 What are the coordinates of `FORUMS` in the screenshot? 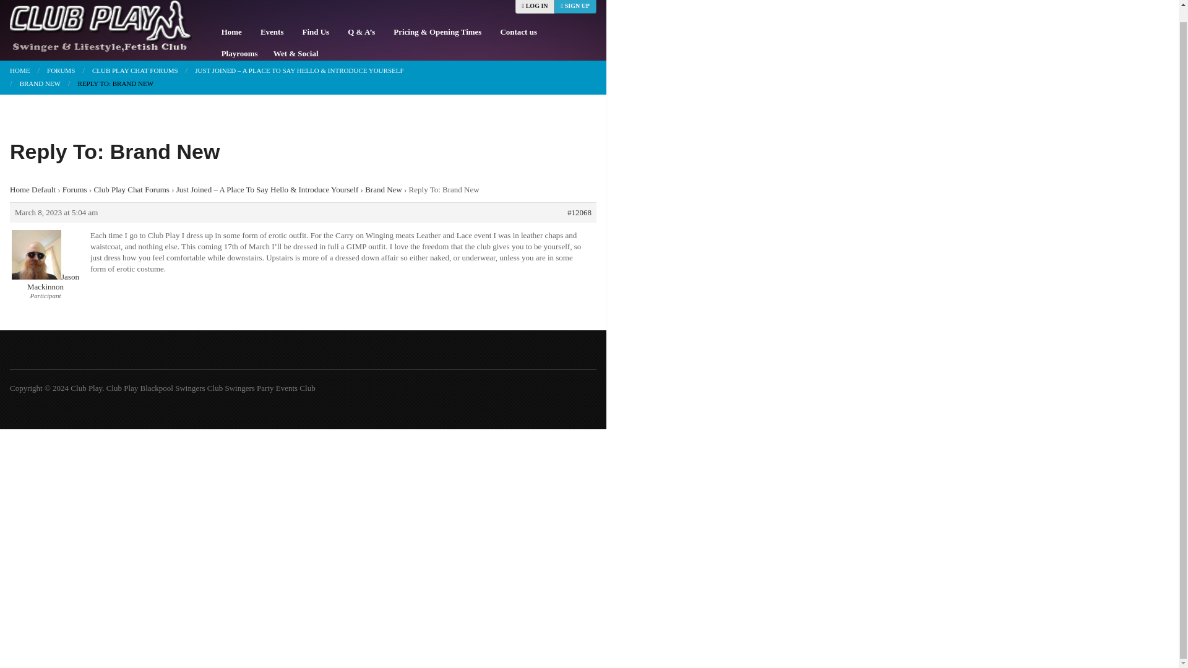 It's located at (57, 71).